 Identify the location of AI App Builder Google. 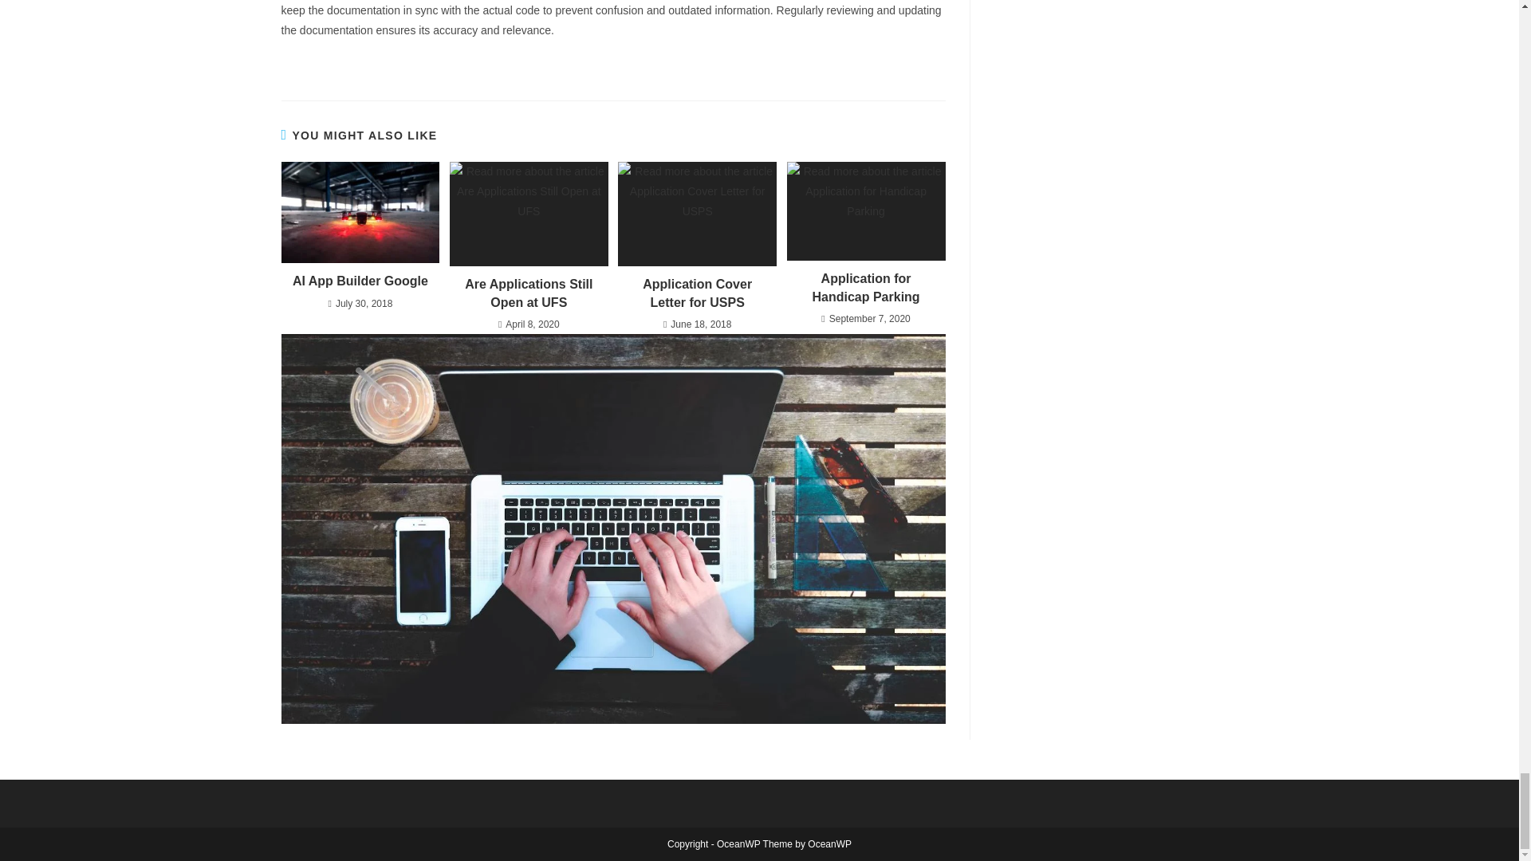
(360, 281).